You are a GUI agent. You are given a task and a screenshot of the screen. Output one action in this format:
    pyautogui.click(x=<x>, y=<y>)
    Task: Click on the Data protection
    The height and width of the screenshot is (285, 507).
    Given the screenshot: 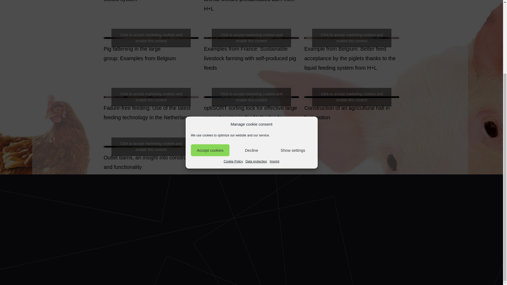 What is the action you would take?
    pyautogui.click(x=256, y=66)
    